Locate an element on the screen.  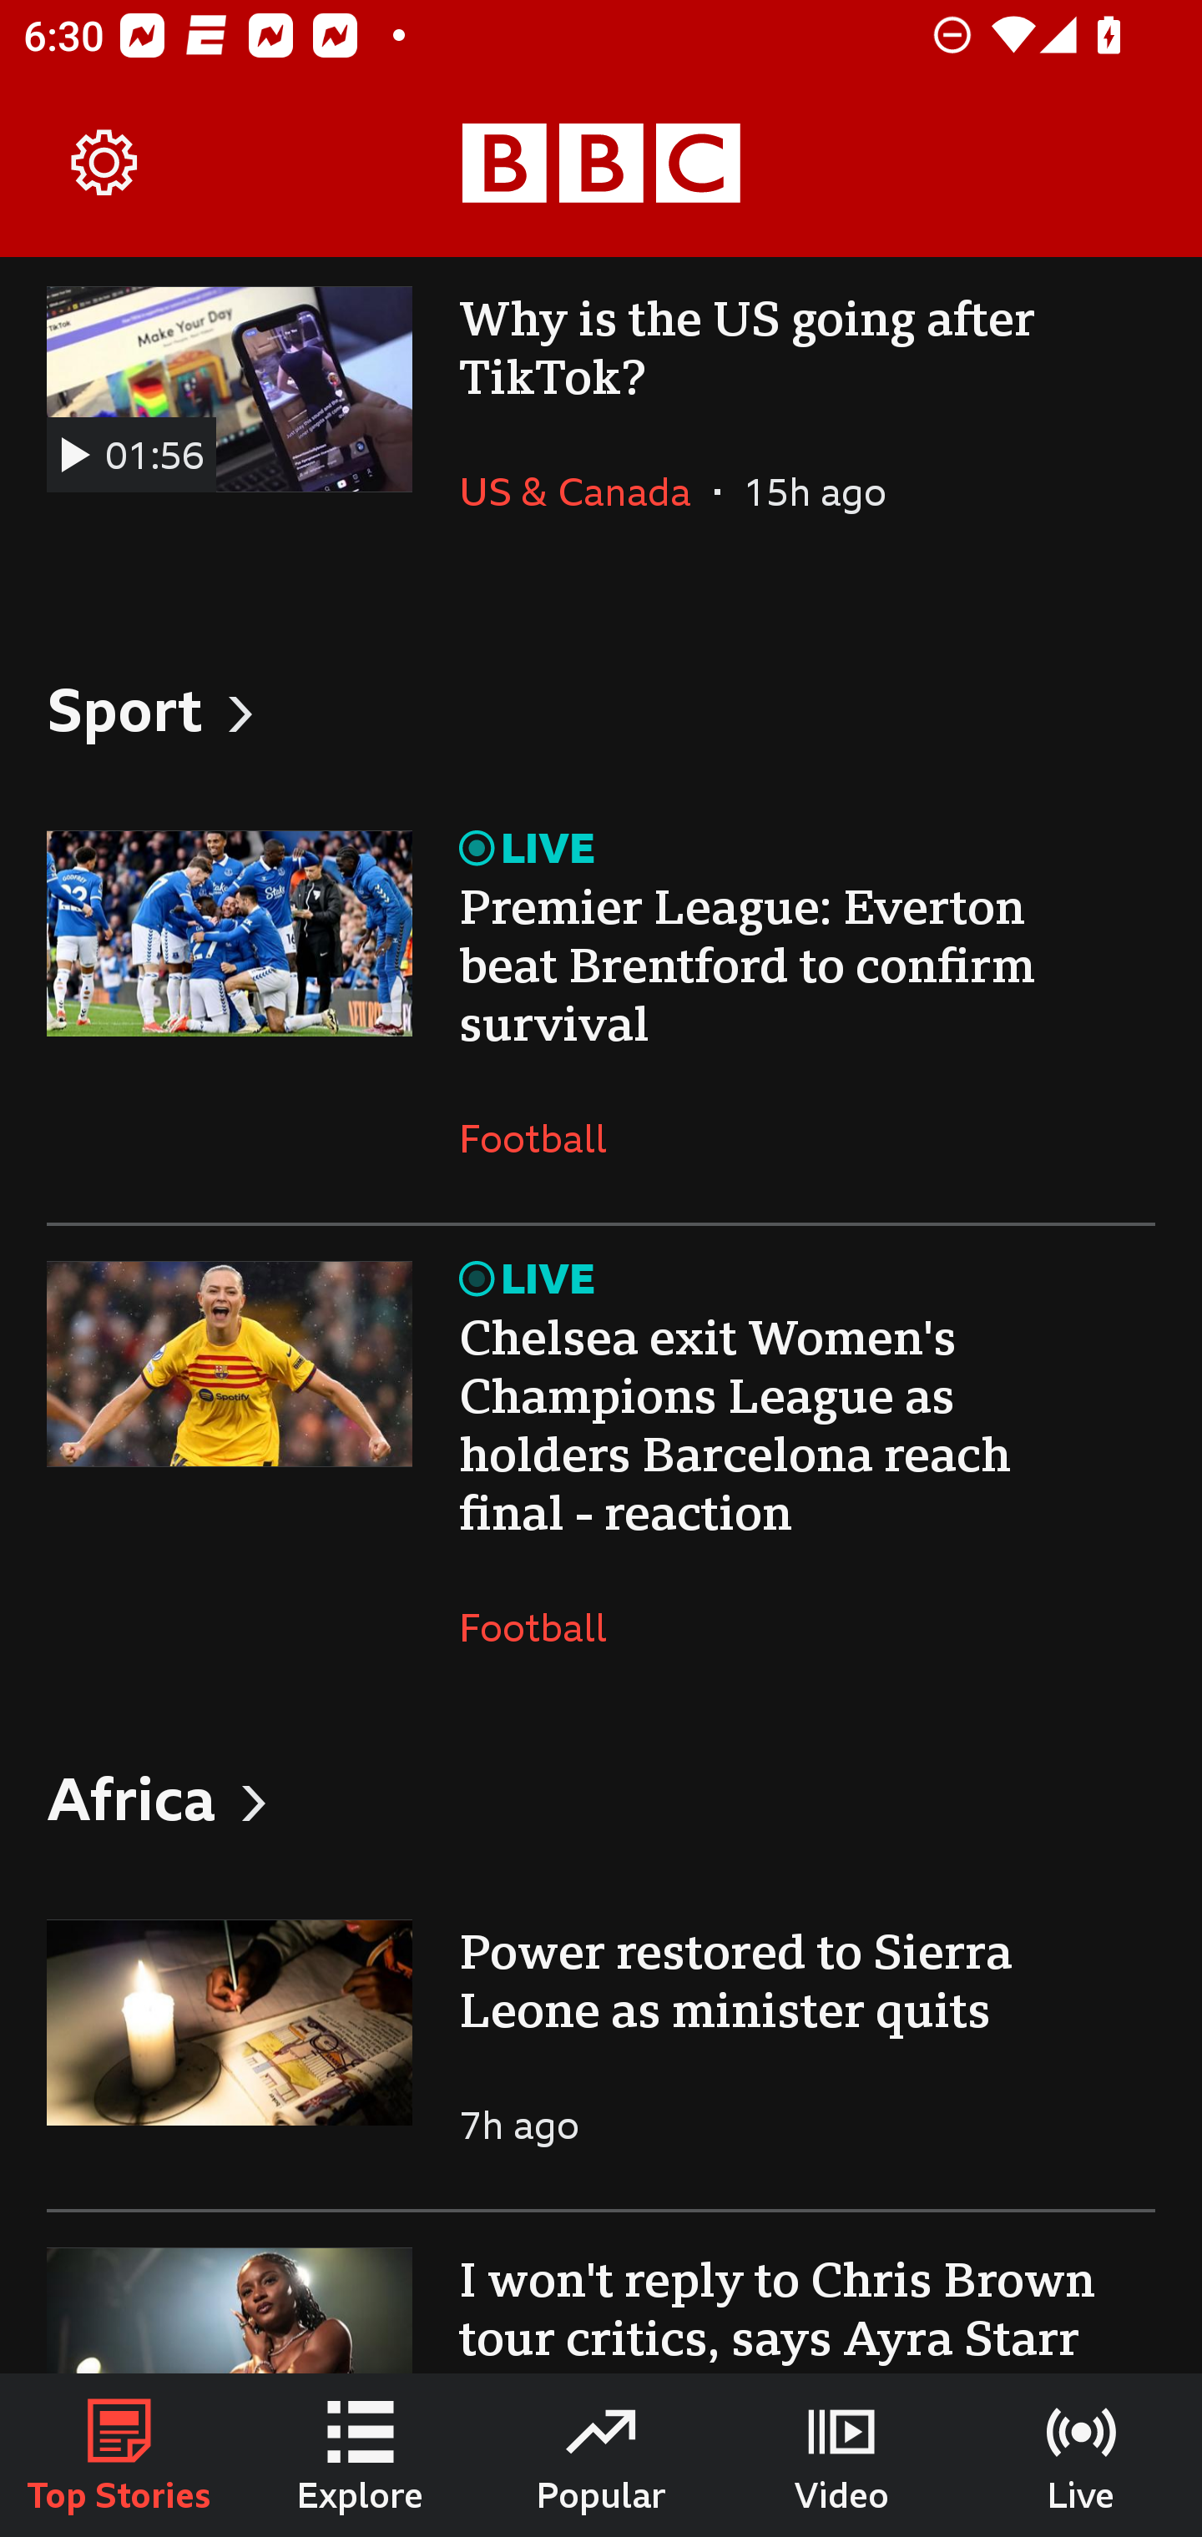
Video is located at coordinates (841, 2455).